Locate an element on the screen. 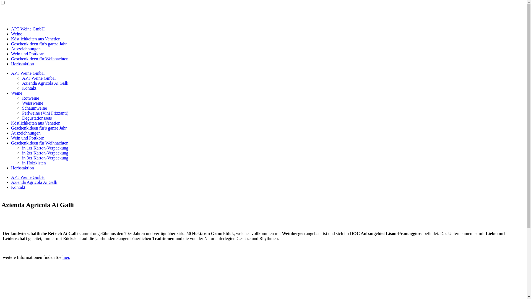 This screenshot has width=531, height=299. APT Weine GmbH is located at coordinates (28, 29).